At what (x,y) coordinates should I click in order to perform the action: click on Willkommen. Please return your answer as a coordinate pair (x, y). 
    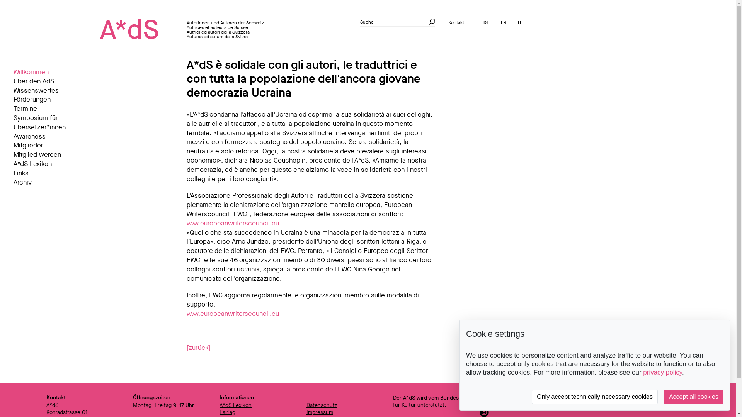
    Looking at the image, I should click on (51, 72).